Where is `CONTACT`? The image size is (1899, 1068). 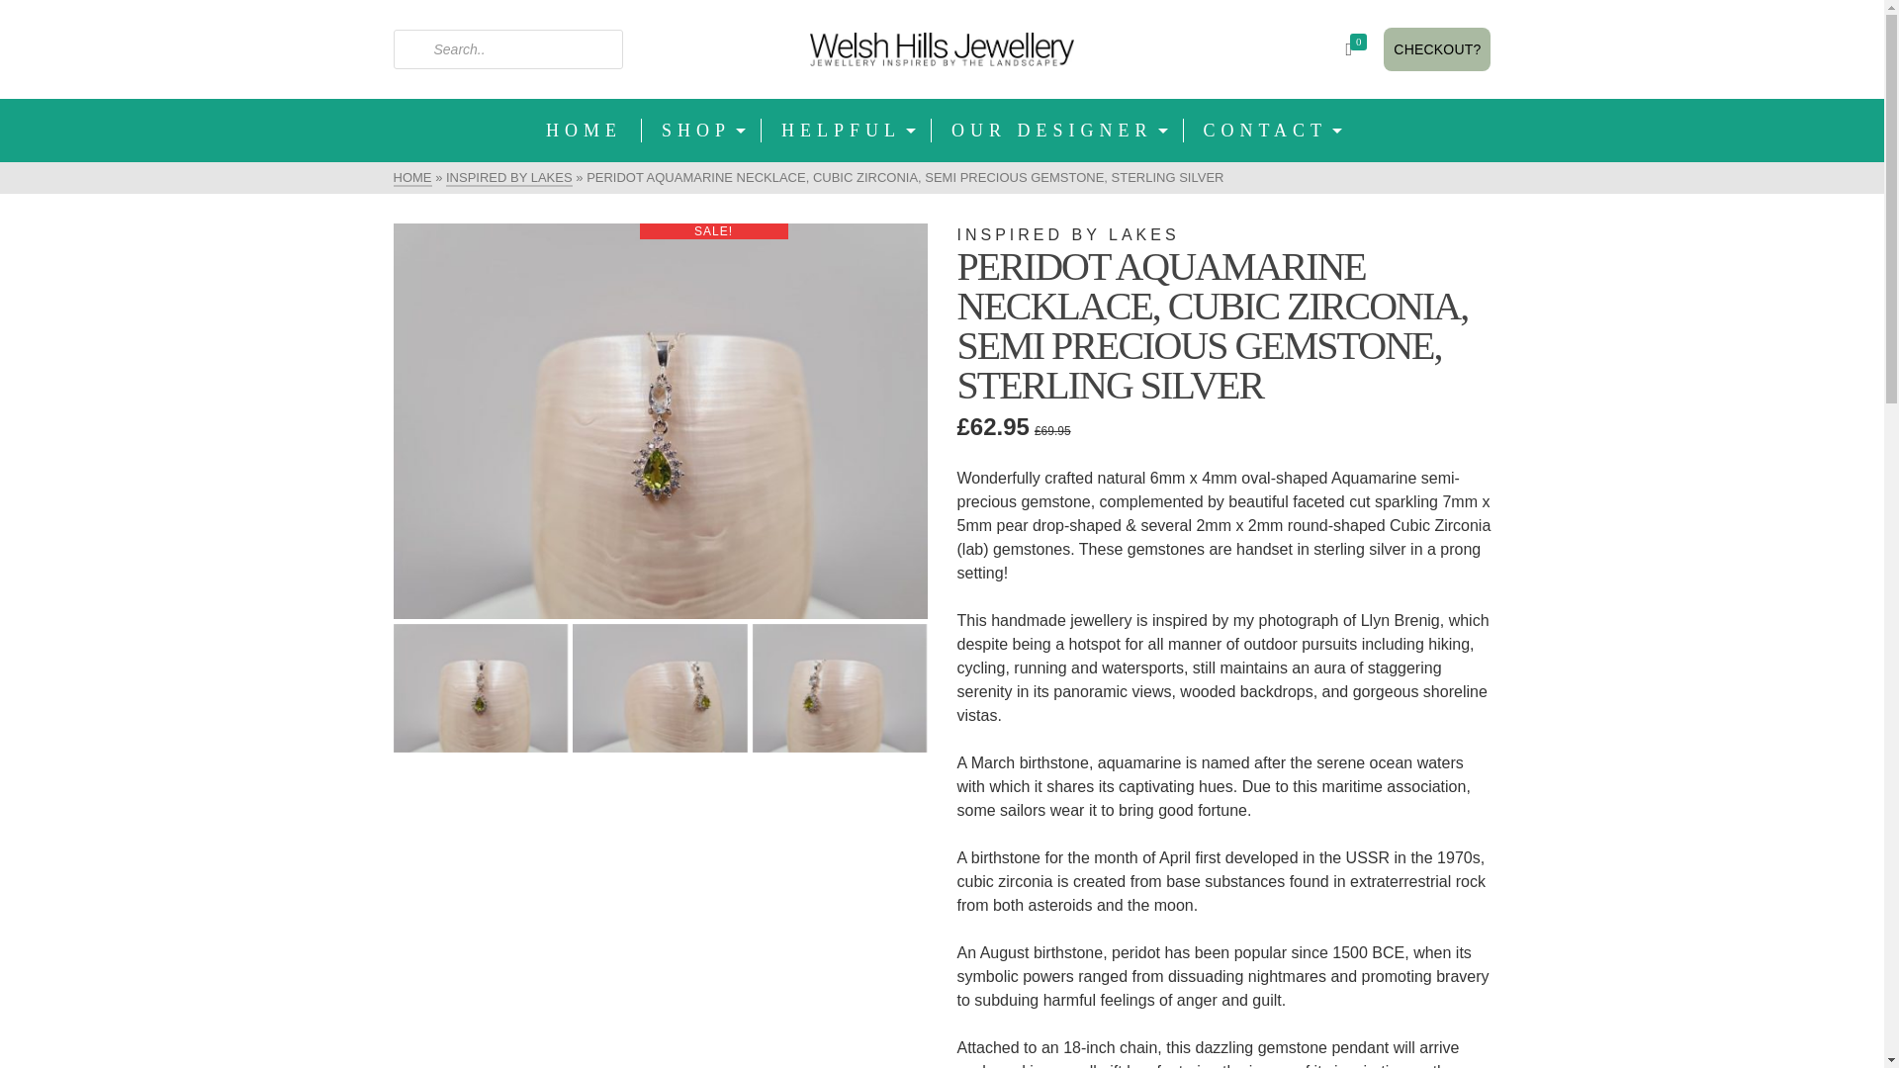
CONTACT is located at coordinates (1270, 131).